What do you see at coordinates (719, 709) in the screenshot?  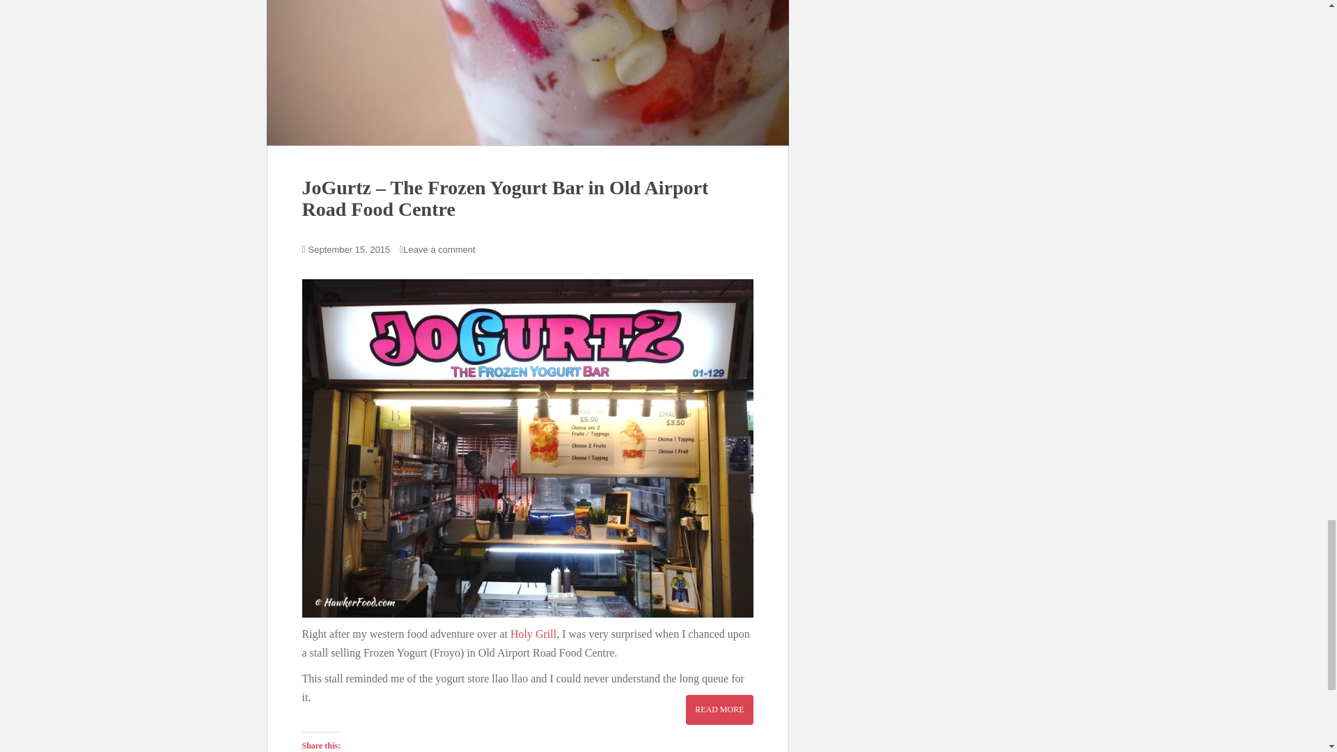 I see `READ MORE` at bounding box center [719, 709].